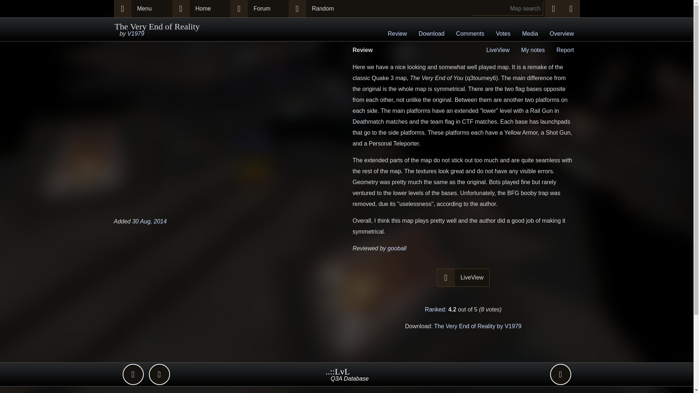 The width and height of the screenshot is (699, 393). What do you see at coordinates (135, 33) in the screenshot?
I see `V1979` at bounding box center [135, 33].